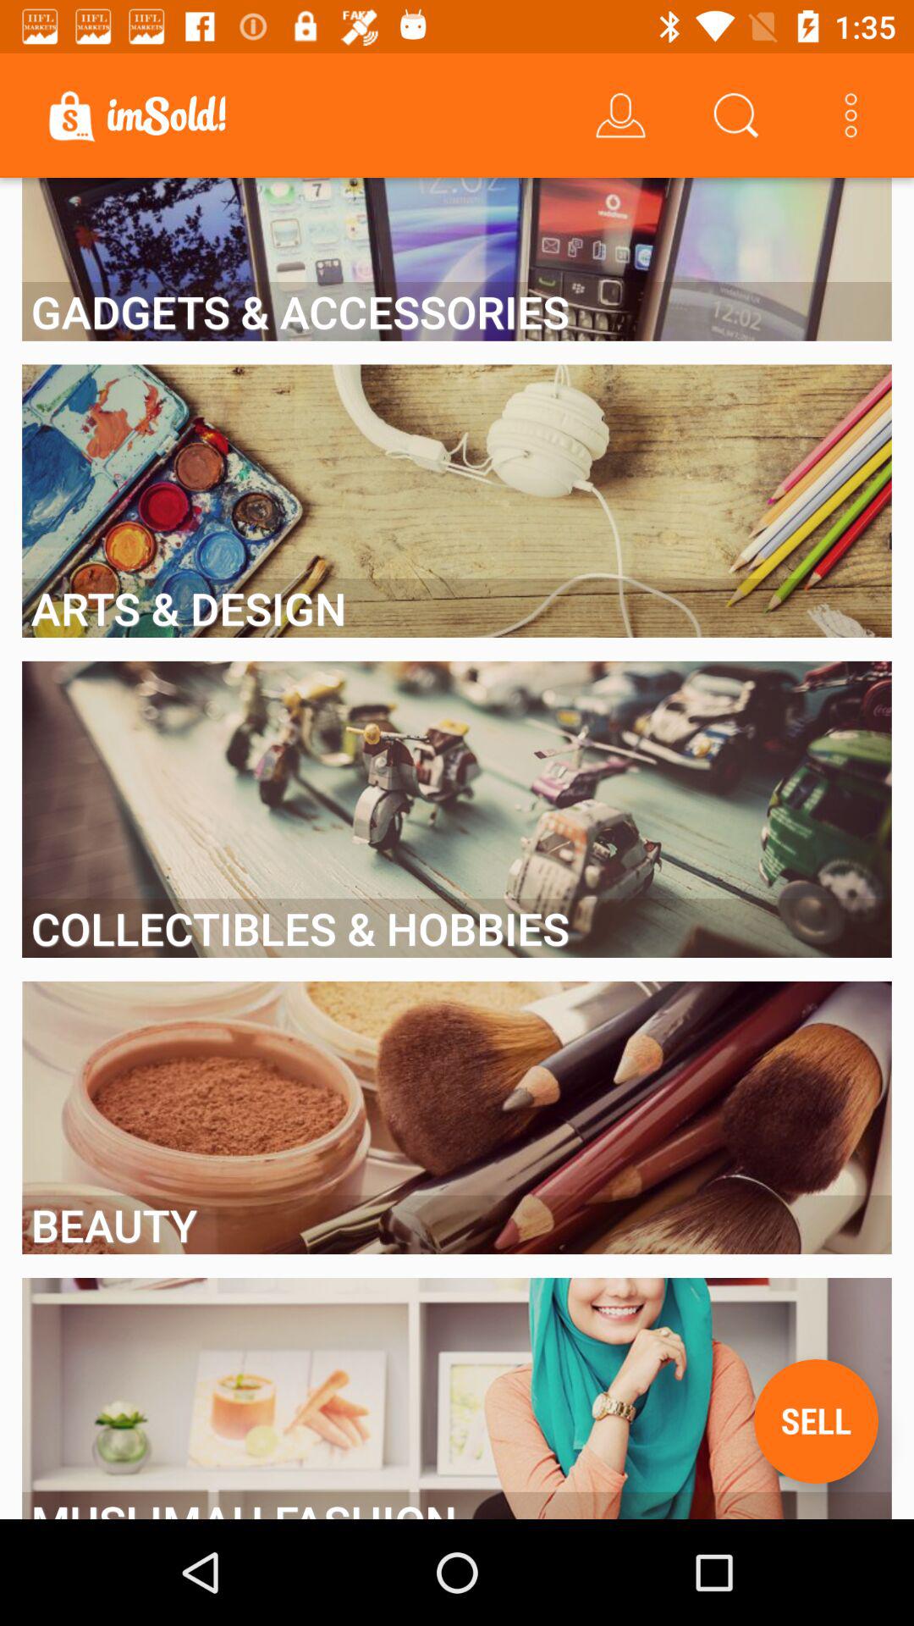 The width and height of the screenshot is (914, 1626). What do you see at coordinates (457, 928) in the screenshot?
I see `scroll to the collectibles & hobbies item` at bounding box center [457, 928].